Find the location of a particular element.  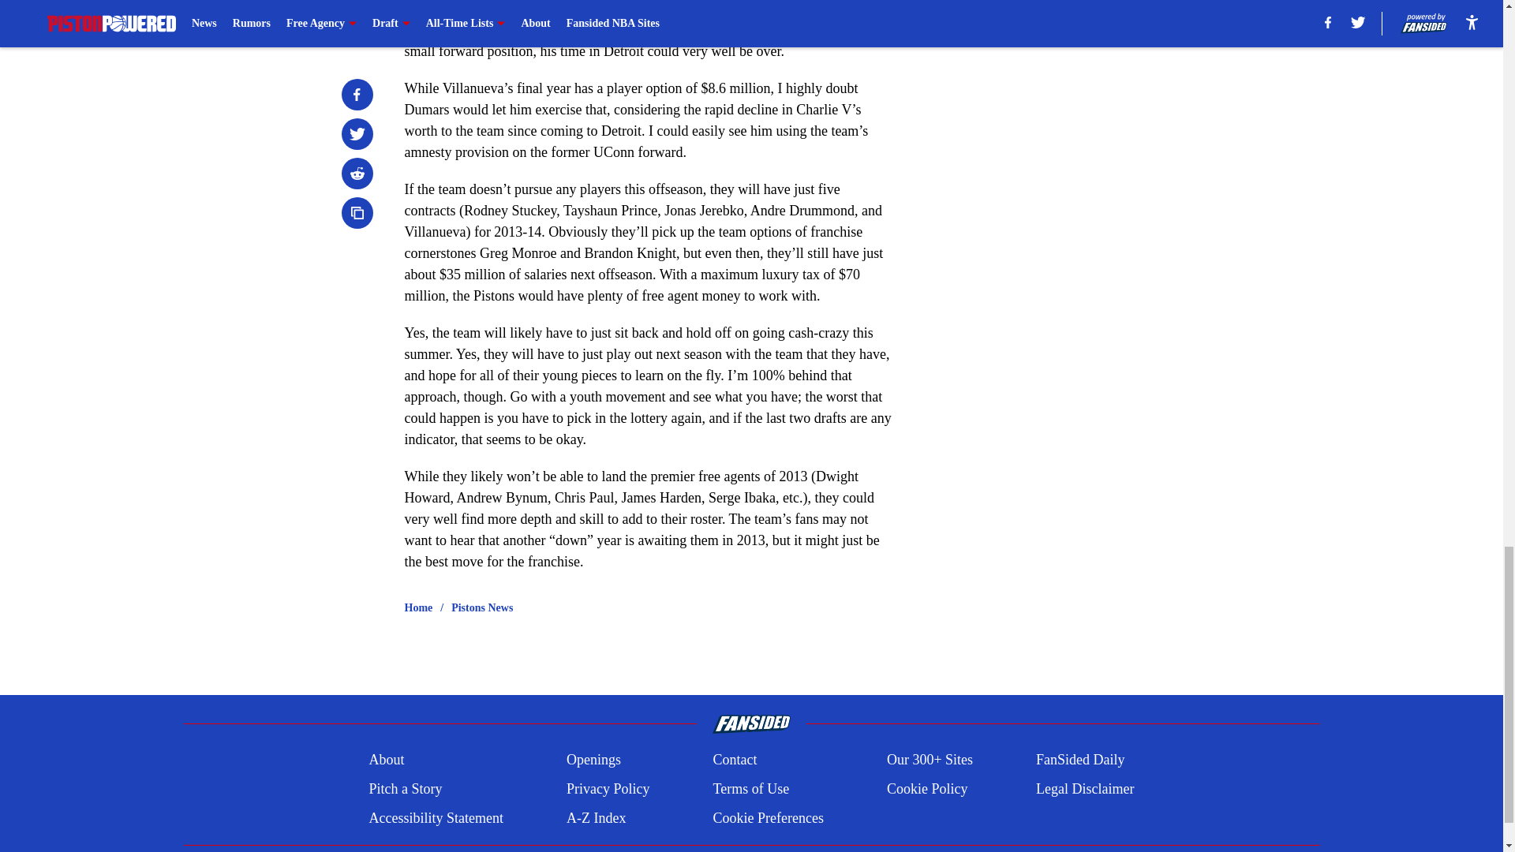

Privacy Policy is located at coordinates (608, 789).